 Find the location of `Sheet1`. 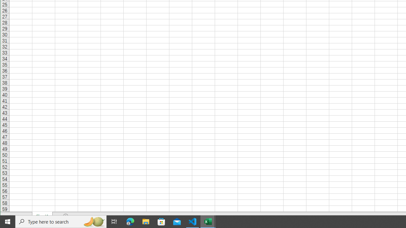

Sheet1 is located at coordinates (43, 216).